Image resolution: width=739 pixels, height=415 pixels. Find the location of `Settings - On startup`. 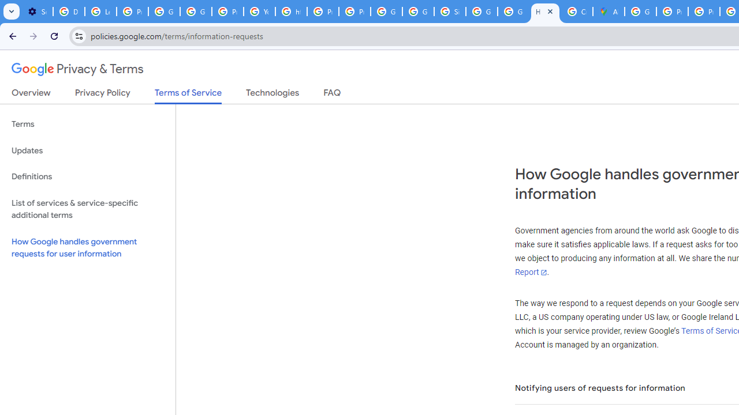

Settings - On startup is located at coordinates (37, 12).